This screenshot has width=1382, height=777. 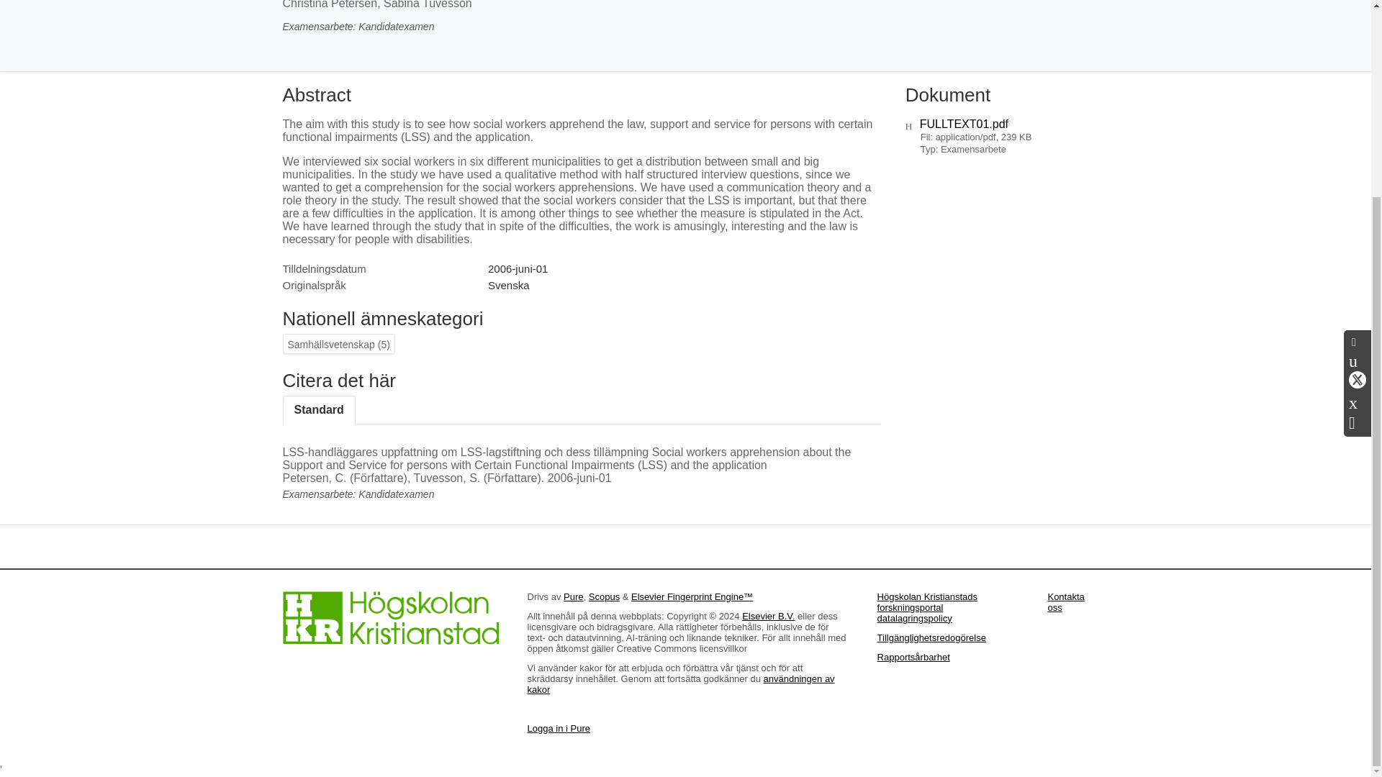 I want to click on Logga in i Pure, so click(x=558, y=728).